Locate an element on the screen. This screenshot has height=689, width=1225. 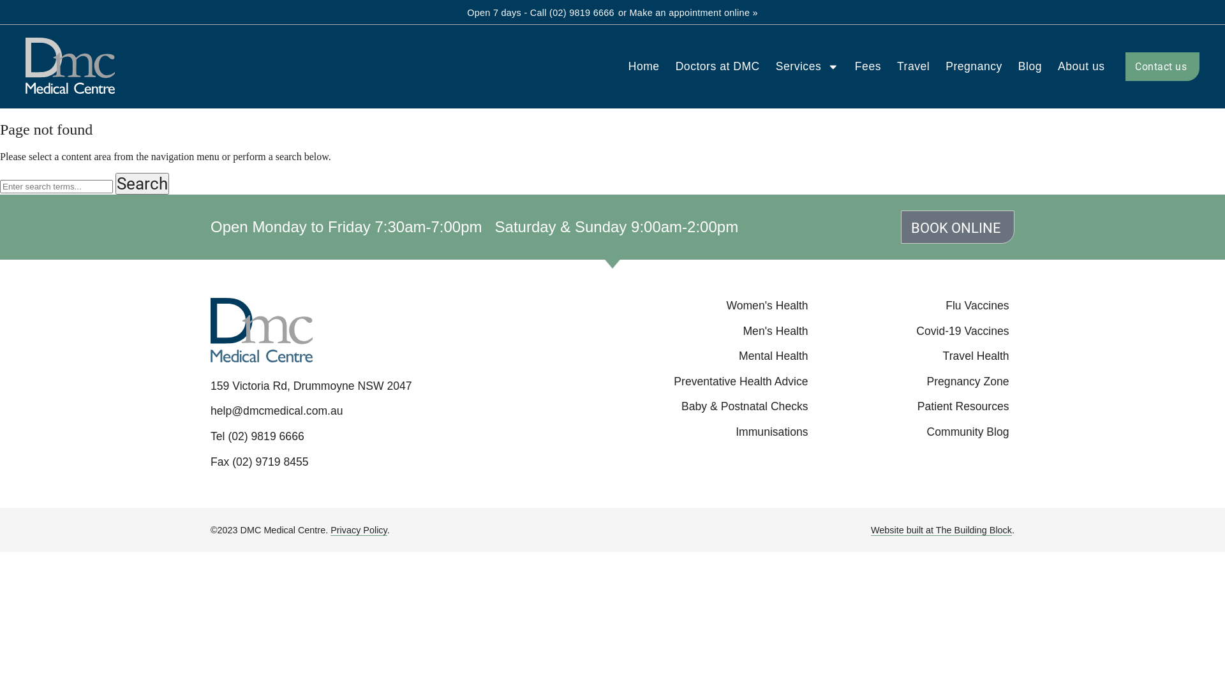
Home is located at coordinates (644, 66).